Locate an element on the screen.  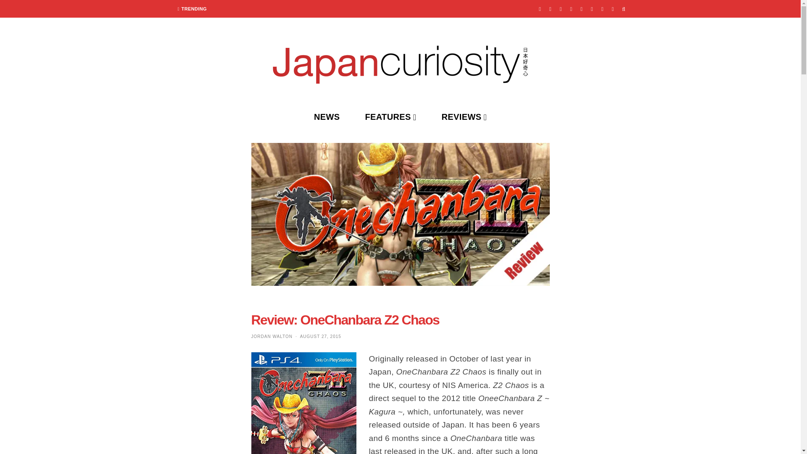
TRENDING is located at coordinates (193, 9).